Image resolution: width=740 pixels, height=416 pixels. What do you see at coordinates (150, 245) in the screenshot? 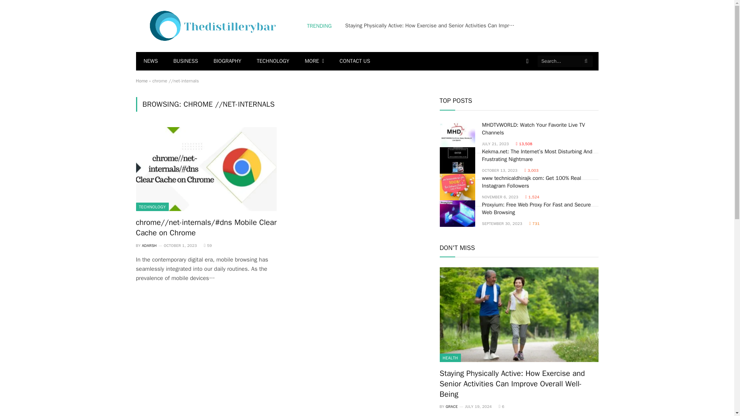
I see `Posts by adarsh` at bounding box center [150, 245].